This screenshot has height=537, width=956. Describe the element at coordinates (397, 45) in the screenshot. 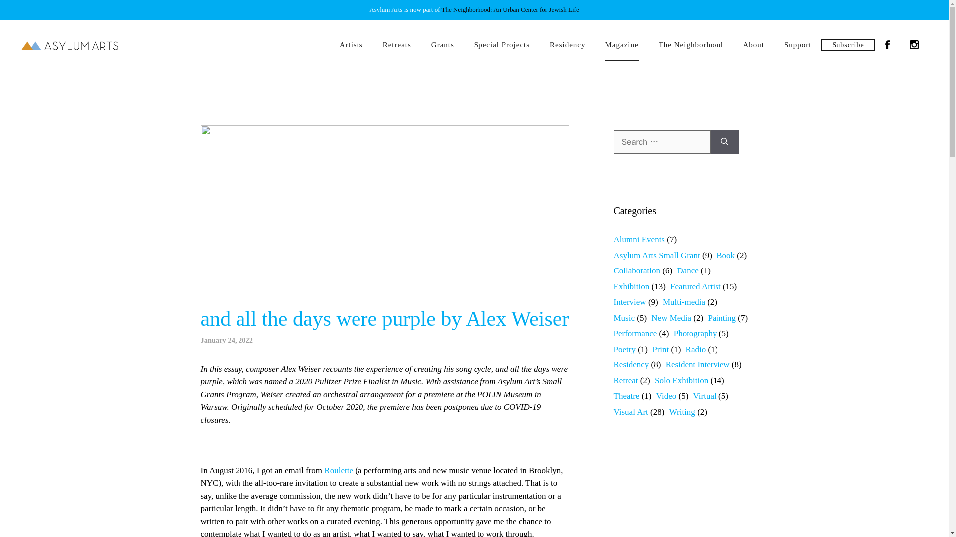

I see `Retreats` at that location.